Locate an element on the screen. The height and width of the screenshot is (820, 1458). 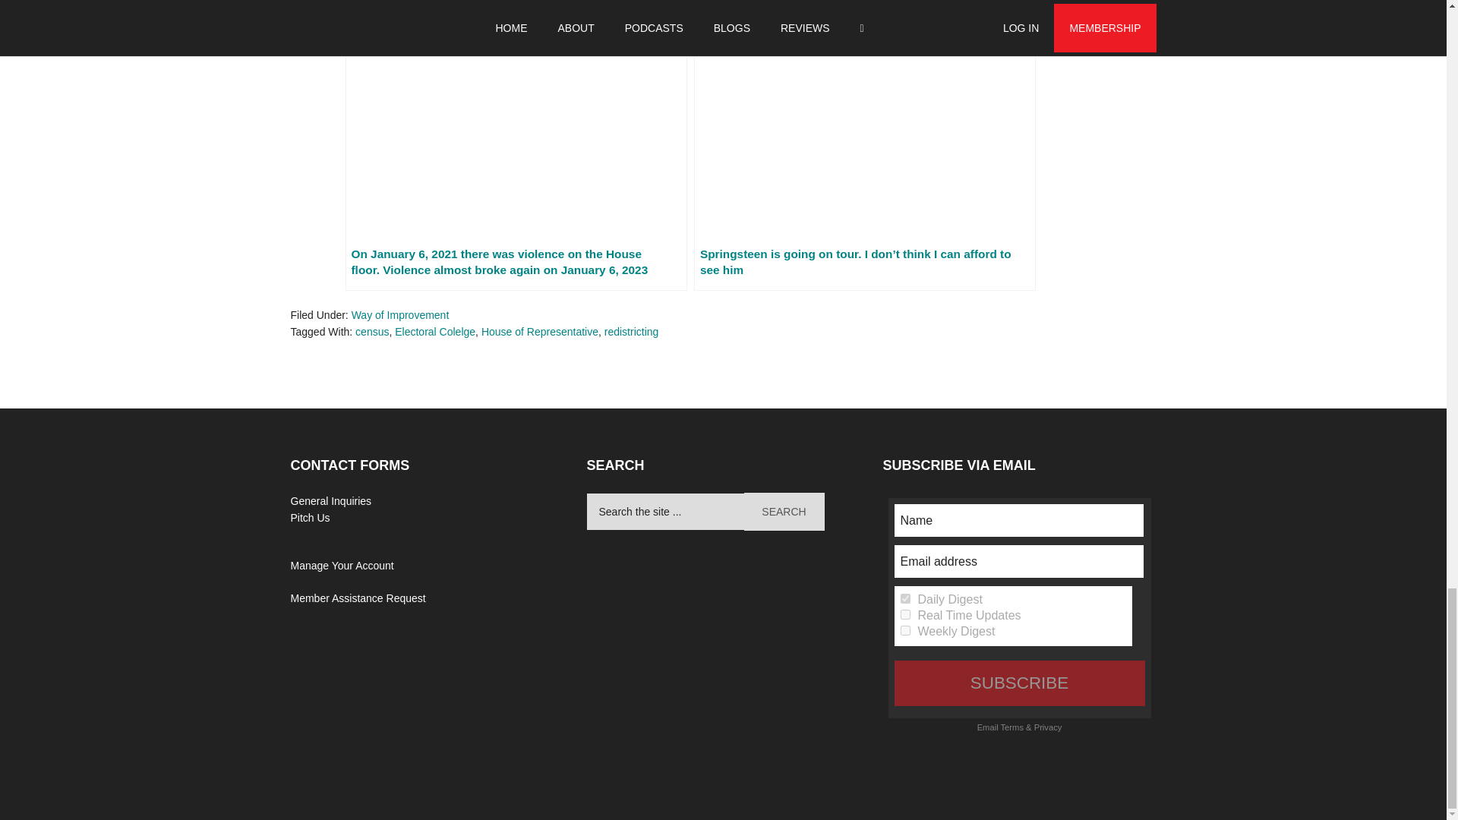
House of Representative is located at coordinates (539, 331).